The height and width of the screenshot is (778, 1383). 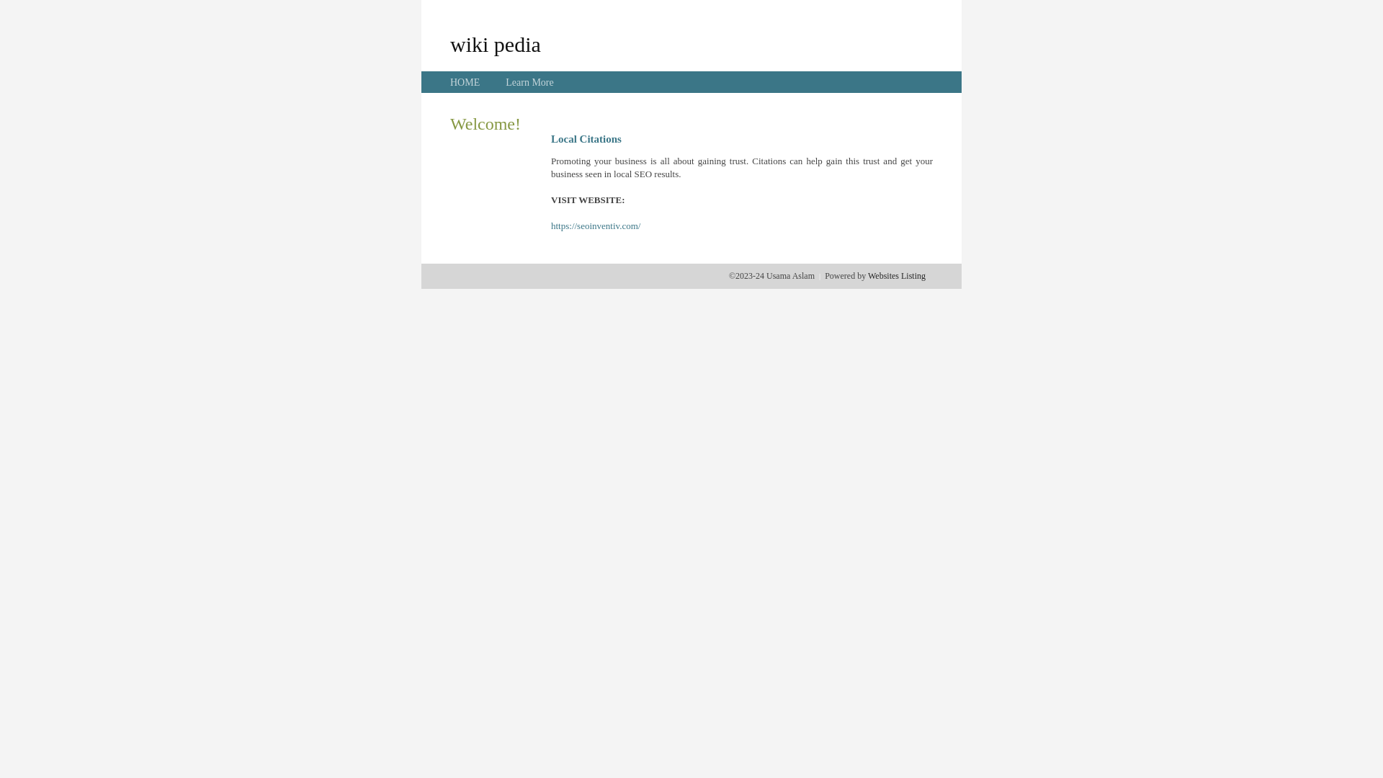 I want to click on Websites Listing, so click(x=897, y=276).